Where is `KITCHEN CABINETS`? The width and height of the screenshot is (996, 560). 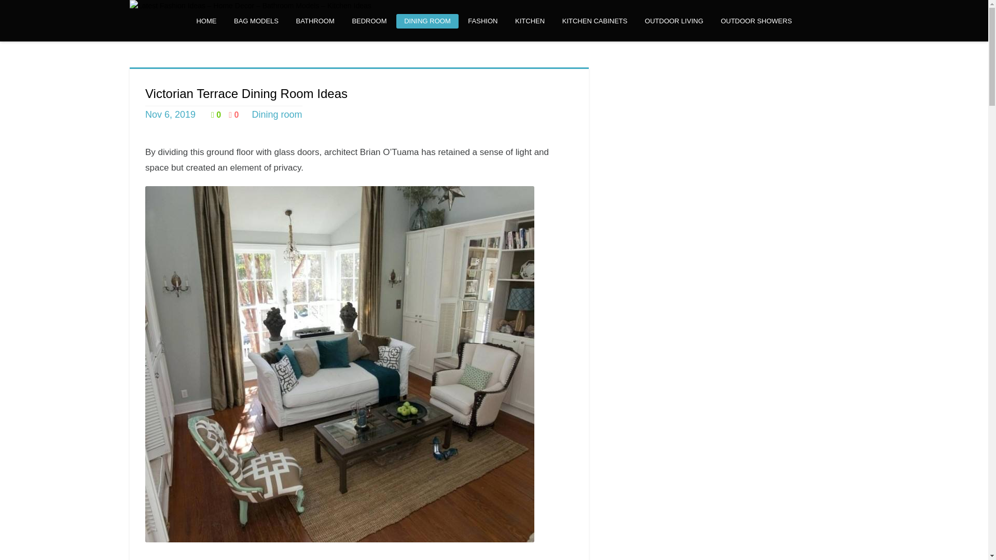
KITCHEN CABINETS is located at coordinates (594, 21).